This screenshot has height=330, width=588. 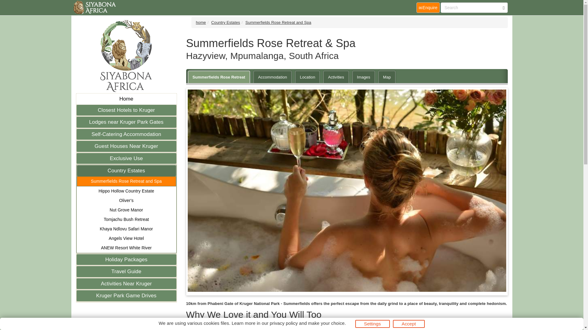 I want to click on Location Information, so click(x=307, y=77).